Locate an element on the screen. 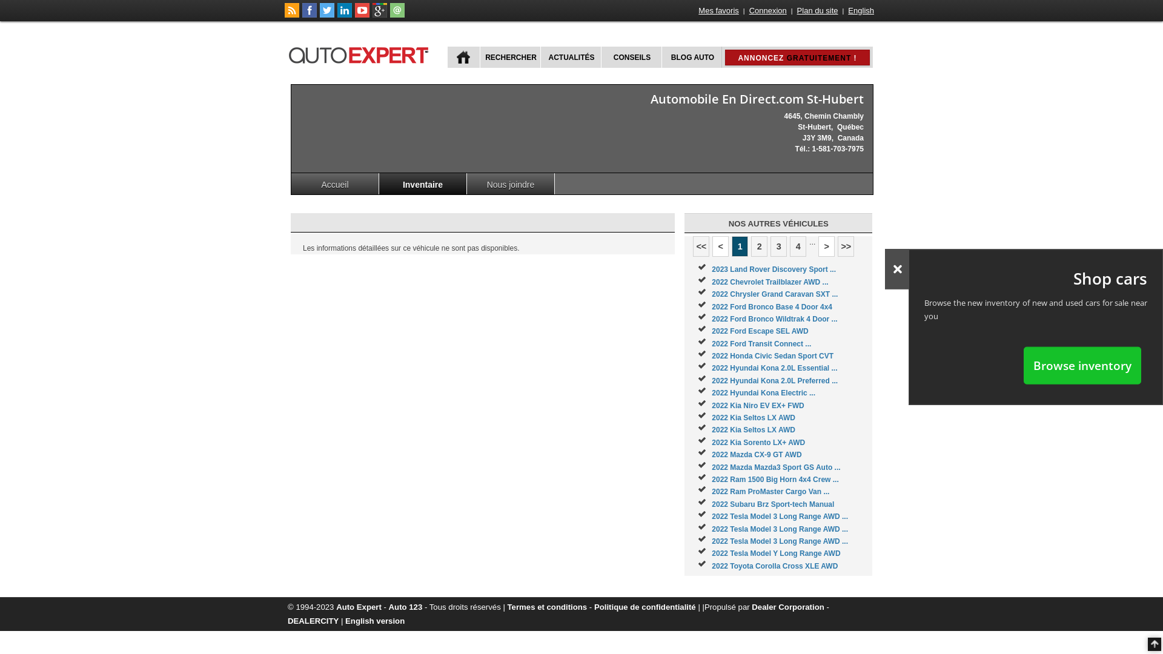 Image resolution: width=1163 pixels, height=654 pixels. 2022 Mazda CX-9 GT AWD is located at coordinates (757, 455).